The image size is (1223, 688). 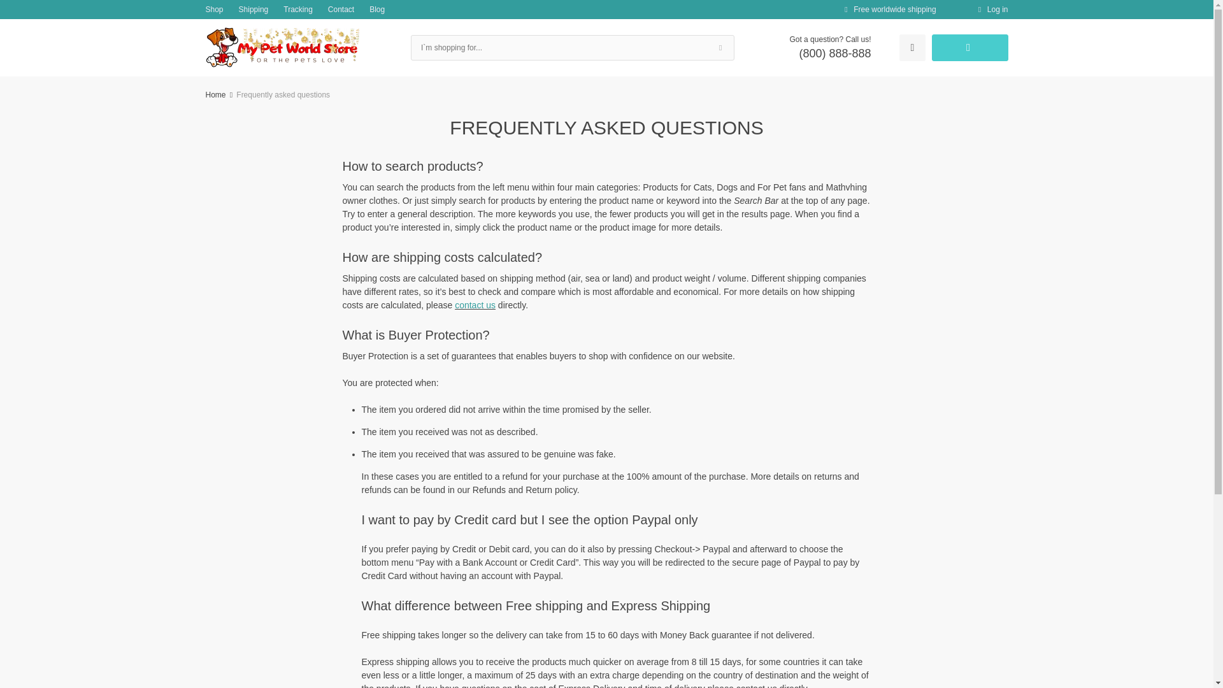 I want to click on Tracking, so click(x=298, y=10).